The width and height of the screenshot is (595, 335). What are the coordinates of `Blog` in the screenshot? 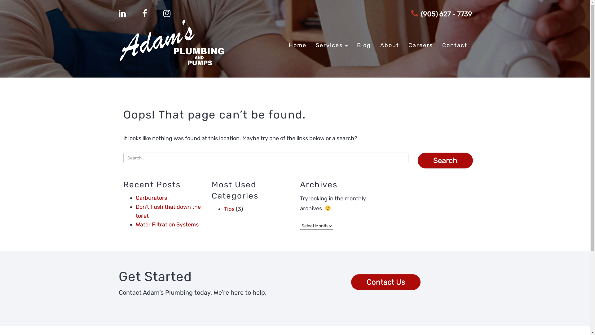 It's located at (364, 45).